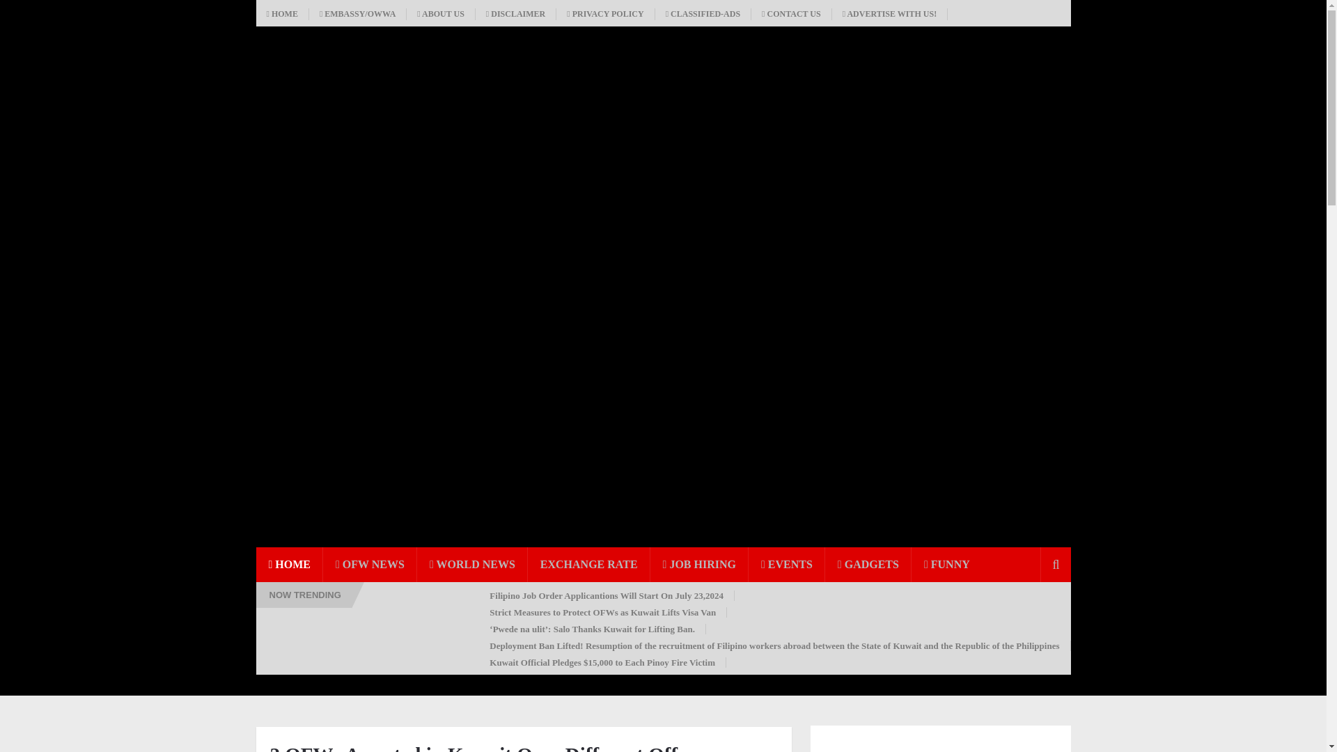  What do you see at coordinates (441, 14) in the screenshot?
I see `ABOUT US` at bounding box center [441, 14].